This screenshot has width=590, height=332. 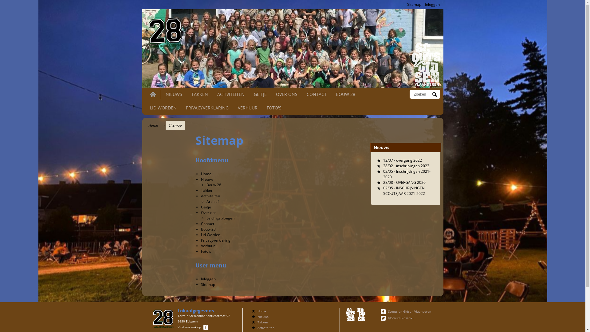 What do you see at coordinates (262, 311) in the screenshot?
I see `Home` at bounding box center [262, 311].